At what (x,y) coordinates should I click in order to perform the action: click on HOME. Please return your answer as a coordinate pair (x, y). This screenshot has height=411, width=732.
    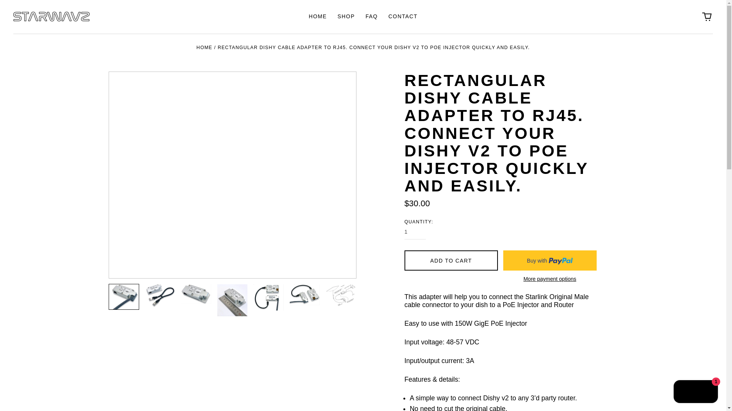
    Looking at the image, I should click on (204, 47).